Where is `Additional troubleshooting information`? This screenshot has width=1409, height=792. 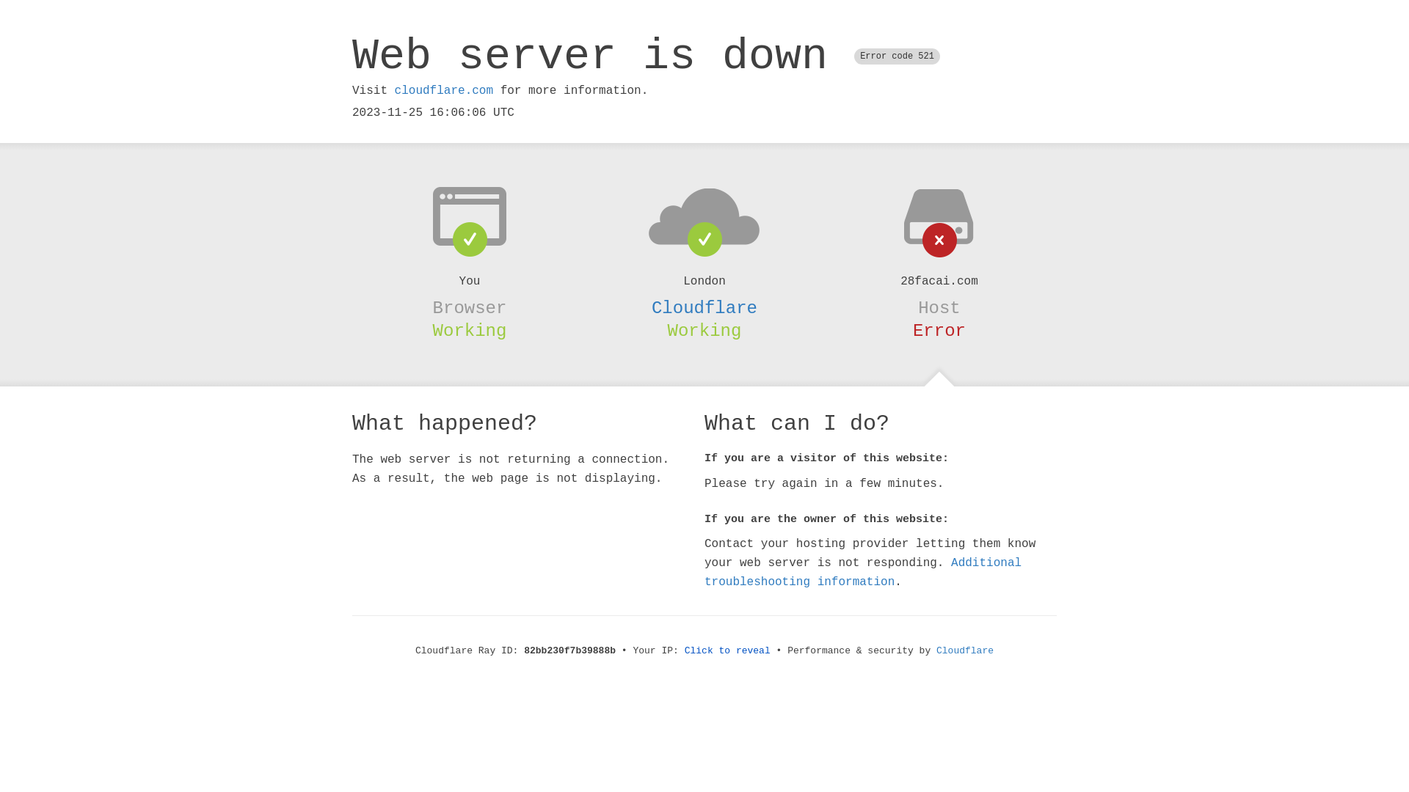 Additional troubleshooting information is located at coordinates (863, 572).